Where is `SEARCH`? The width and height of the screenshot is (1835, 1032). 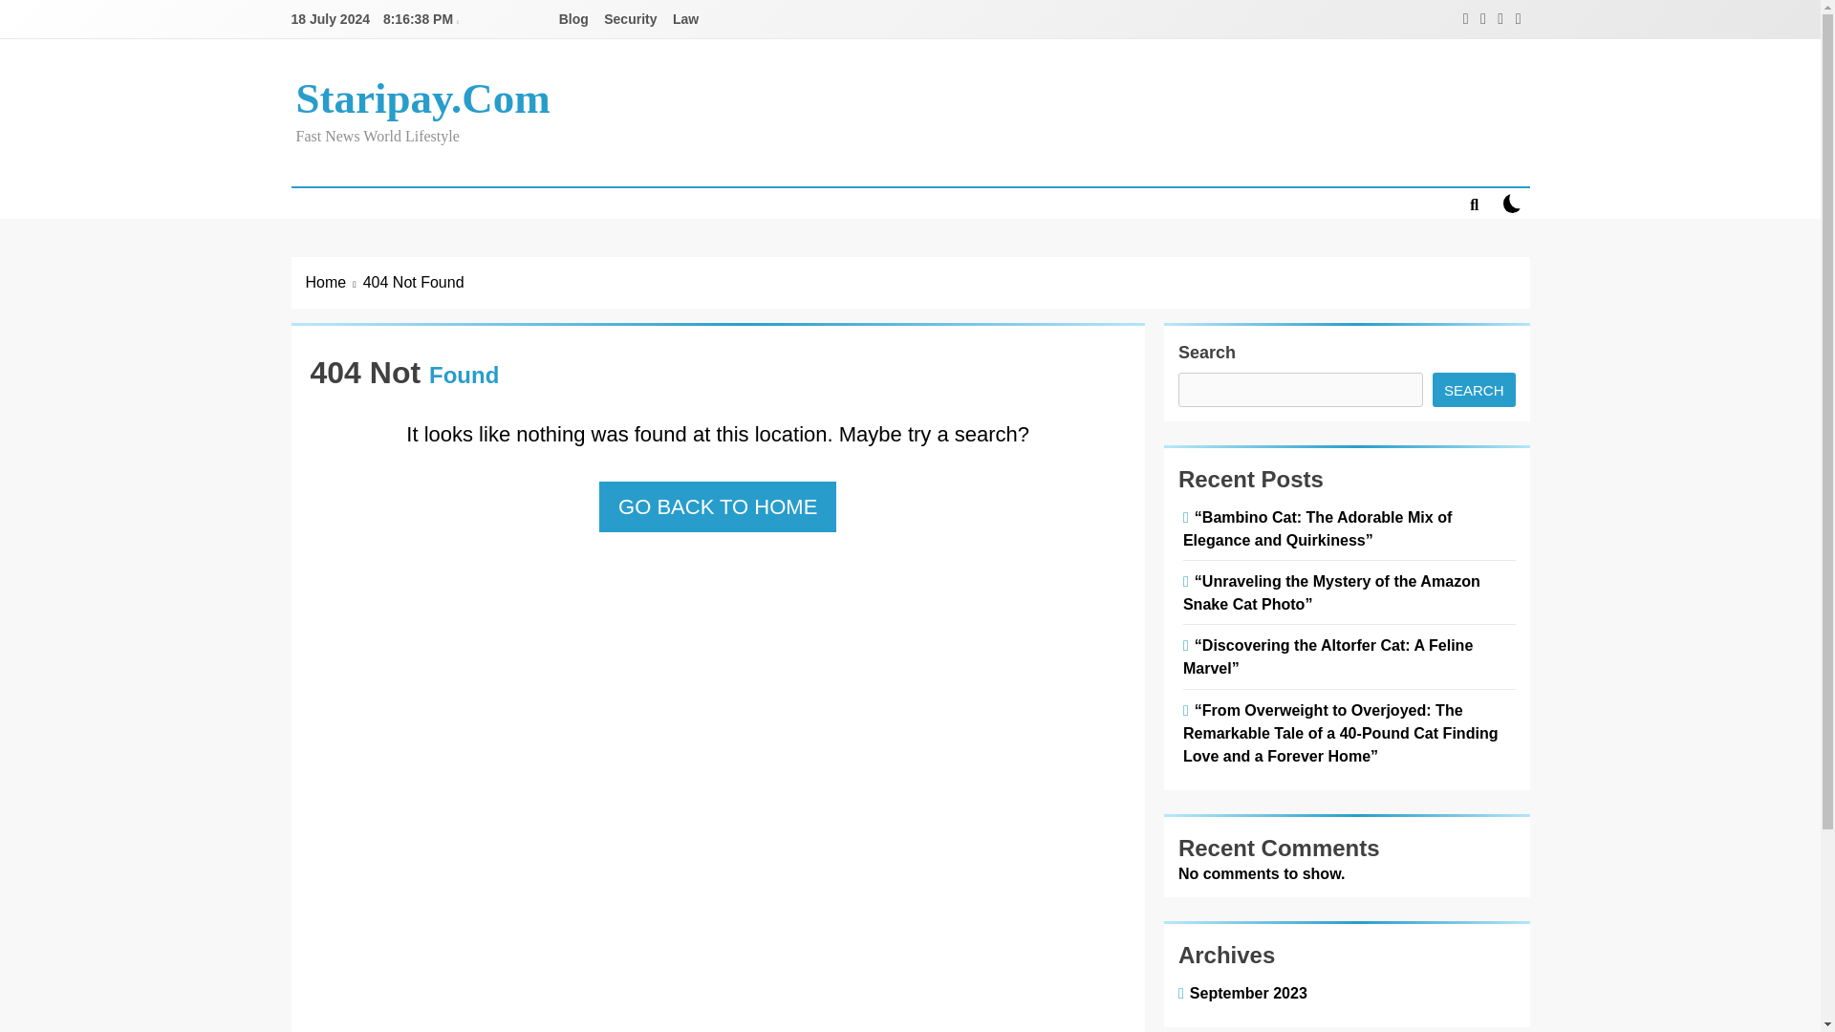
SEARCH is located at coordinates (1474, 389).